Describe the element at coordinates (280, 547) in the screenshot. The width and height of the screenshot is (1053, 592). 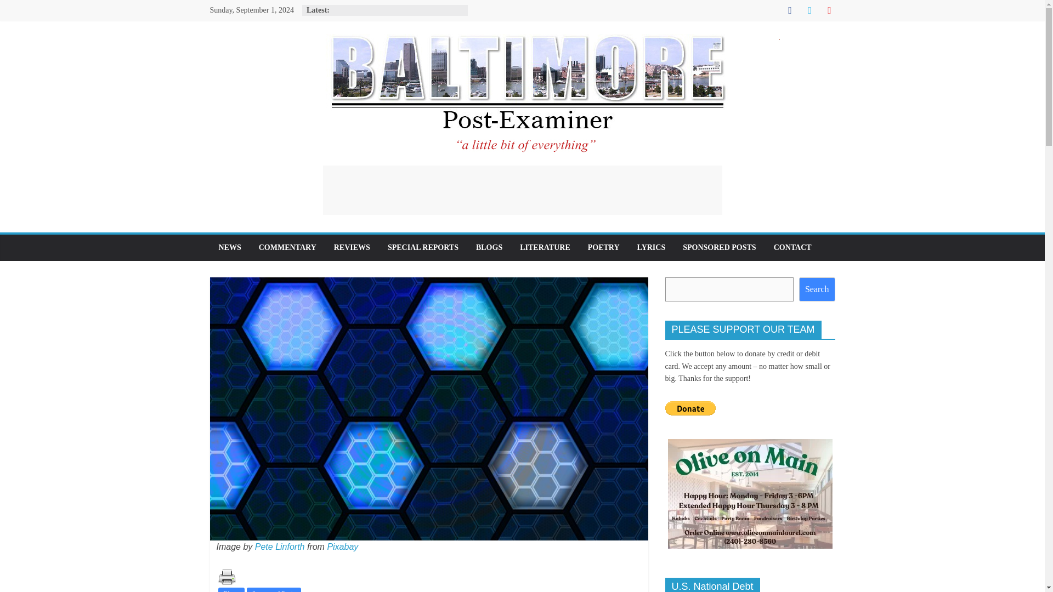
I see `Pete Linforth` at that location.